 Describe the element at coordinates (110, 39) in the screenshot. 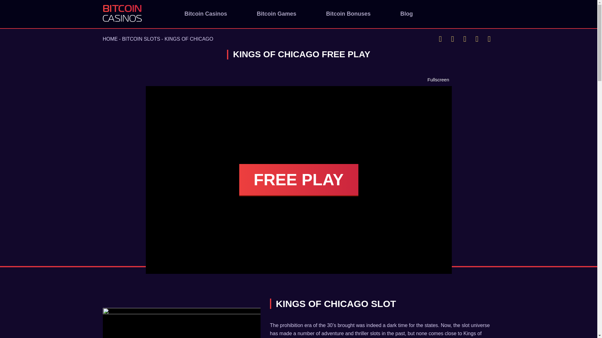

I see `HOME` at that location.